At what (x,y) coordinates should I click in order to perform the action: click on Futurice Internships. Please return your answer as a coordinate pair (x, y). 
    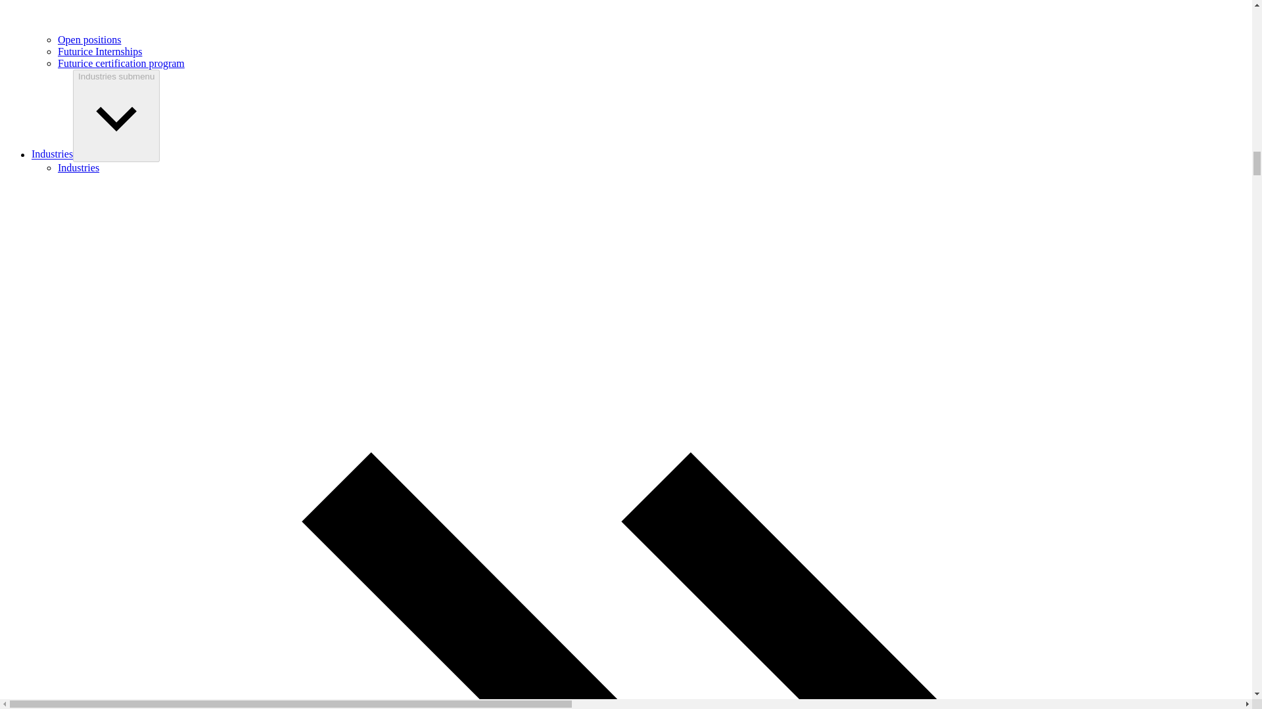
    Looking at the image, I should click on (100, 51).